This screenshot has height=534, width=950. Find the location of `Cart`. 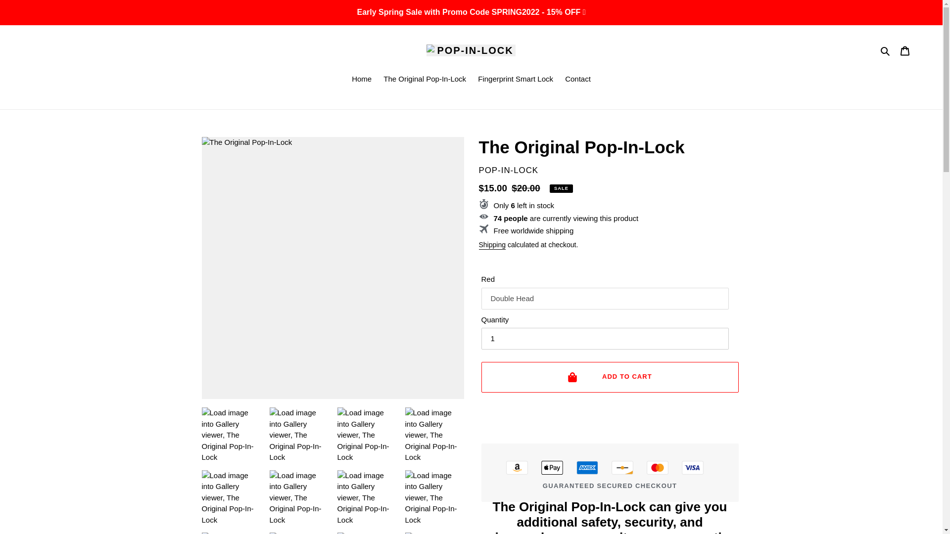

Cart is located at coordinates (905, 50).